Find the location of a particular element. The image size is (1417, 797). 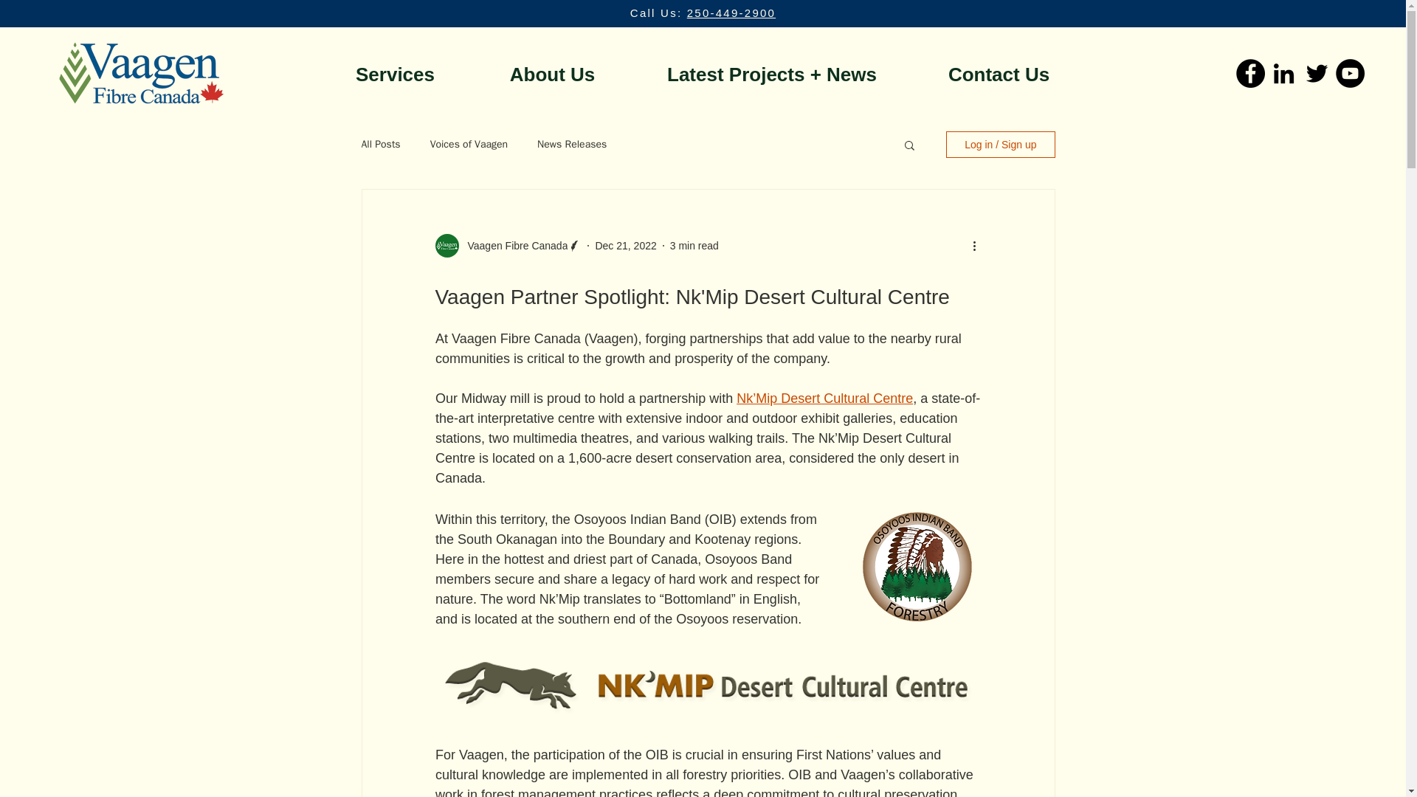

3 min read is located at coordinates (694, 245).